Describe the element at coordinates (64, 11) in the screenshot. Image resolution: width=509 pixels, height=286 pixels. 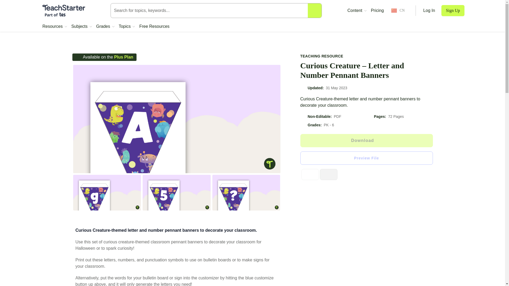
I see `Back to homepage` at that location.